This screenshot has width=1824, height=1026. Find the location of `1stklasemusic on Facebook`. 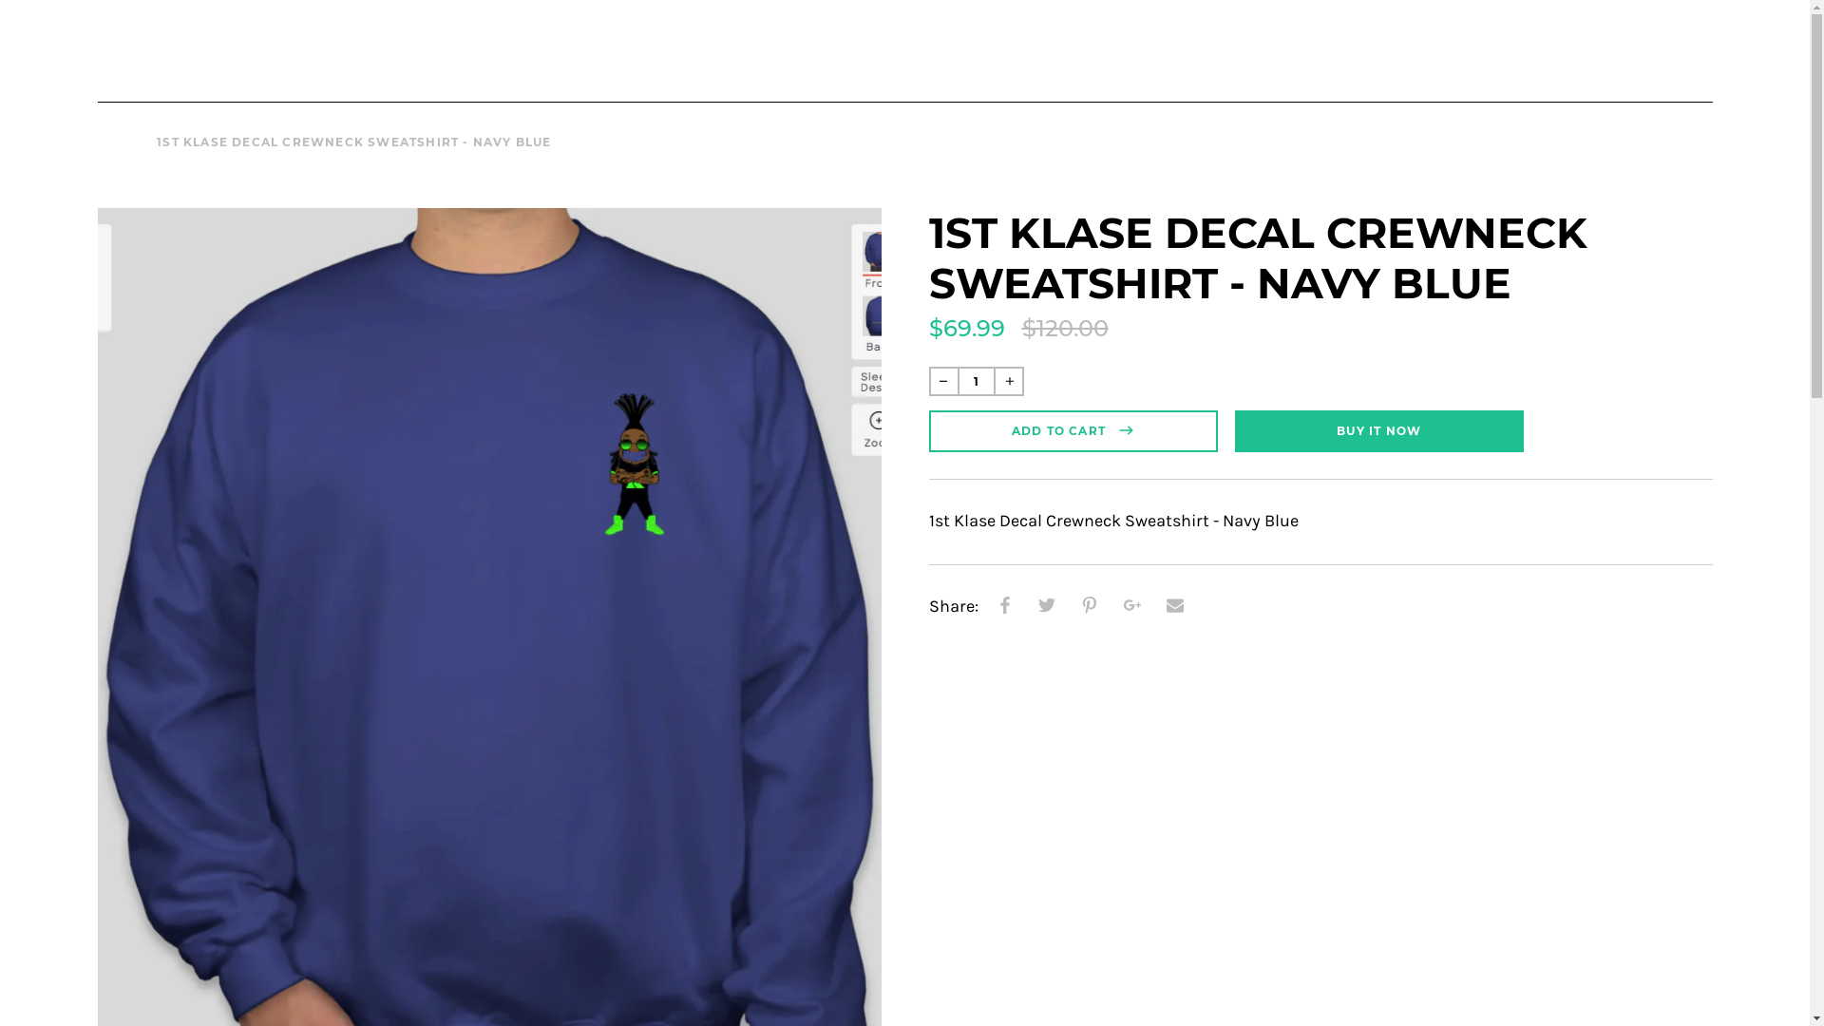

1stklasemusic on Facebook is located at coordinates (1457, 46).